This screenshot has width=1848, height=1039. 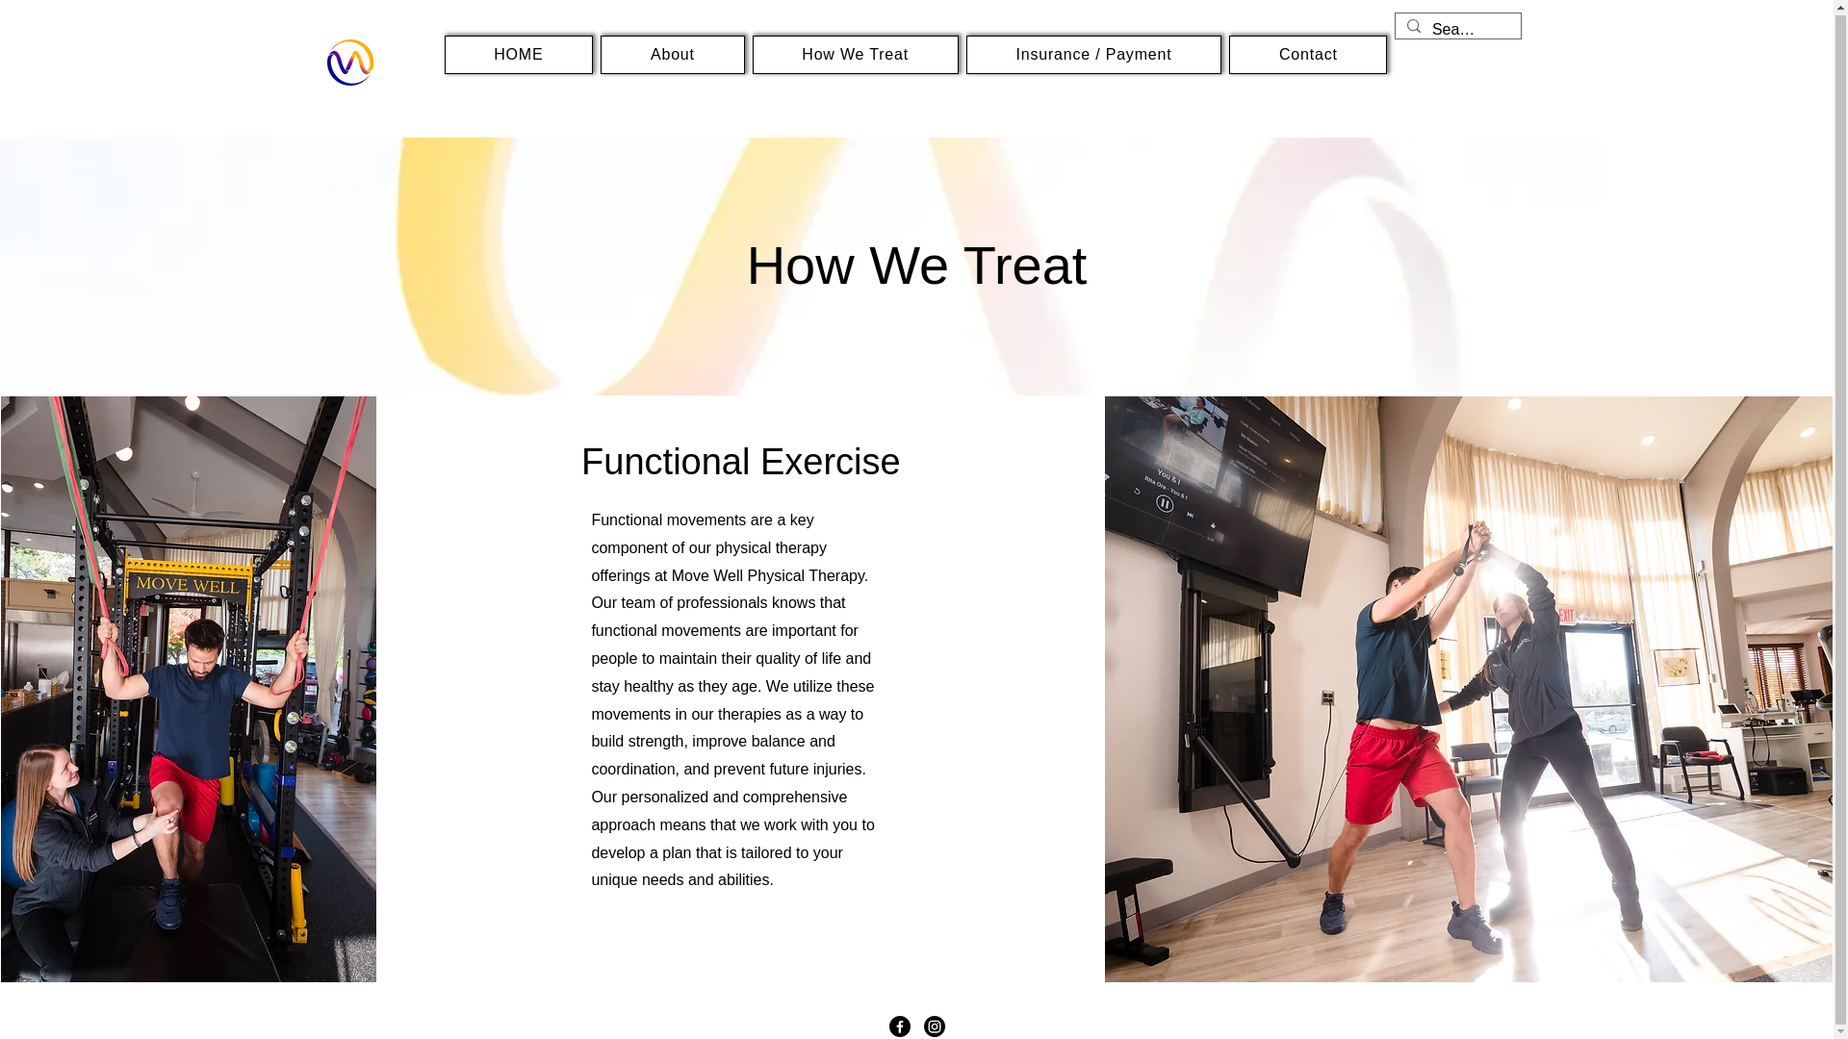 I want to click on Contact, so click(x=1307, y=53).